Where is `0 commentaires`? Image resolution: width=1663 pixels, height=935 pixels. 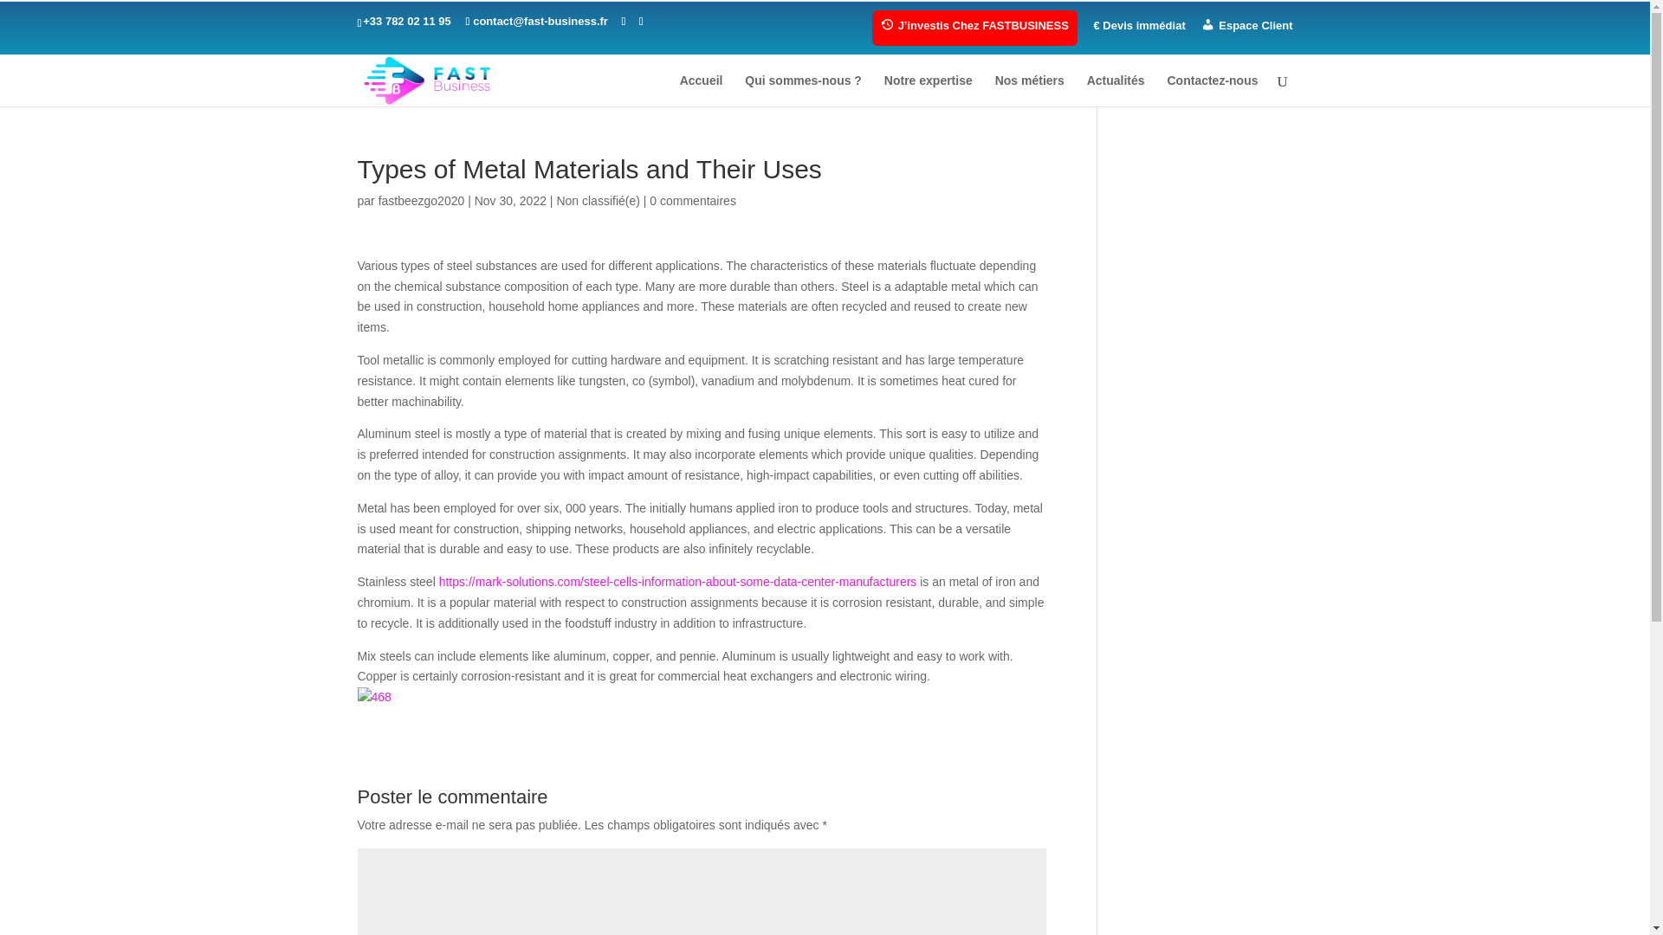
0 commentaires is located at coordinates (693, 200).